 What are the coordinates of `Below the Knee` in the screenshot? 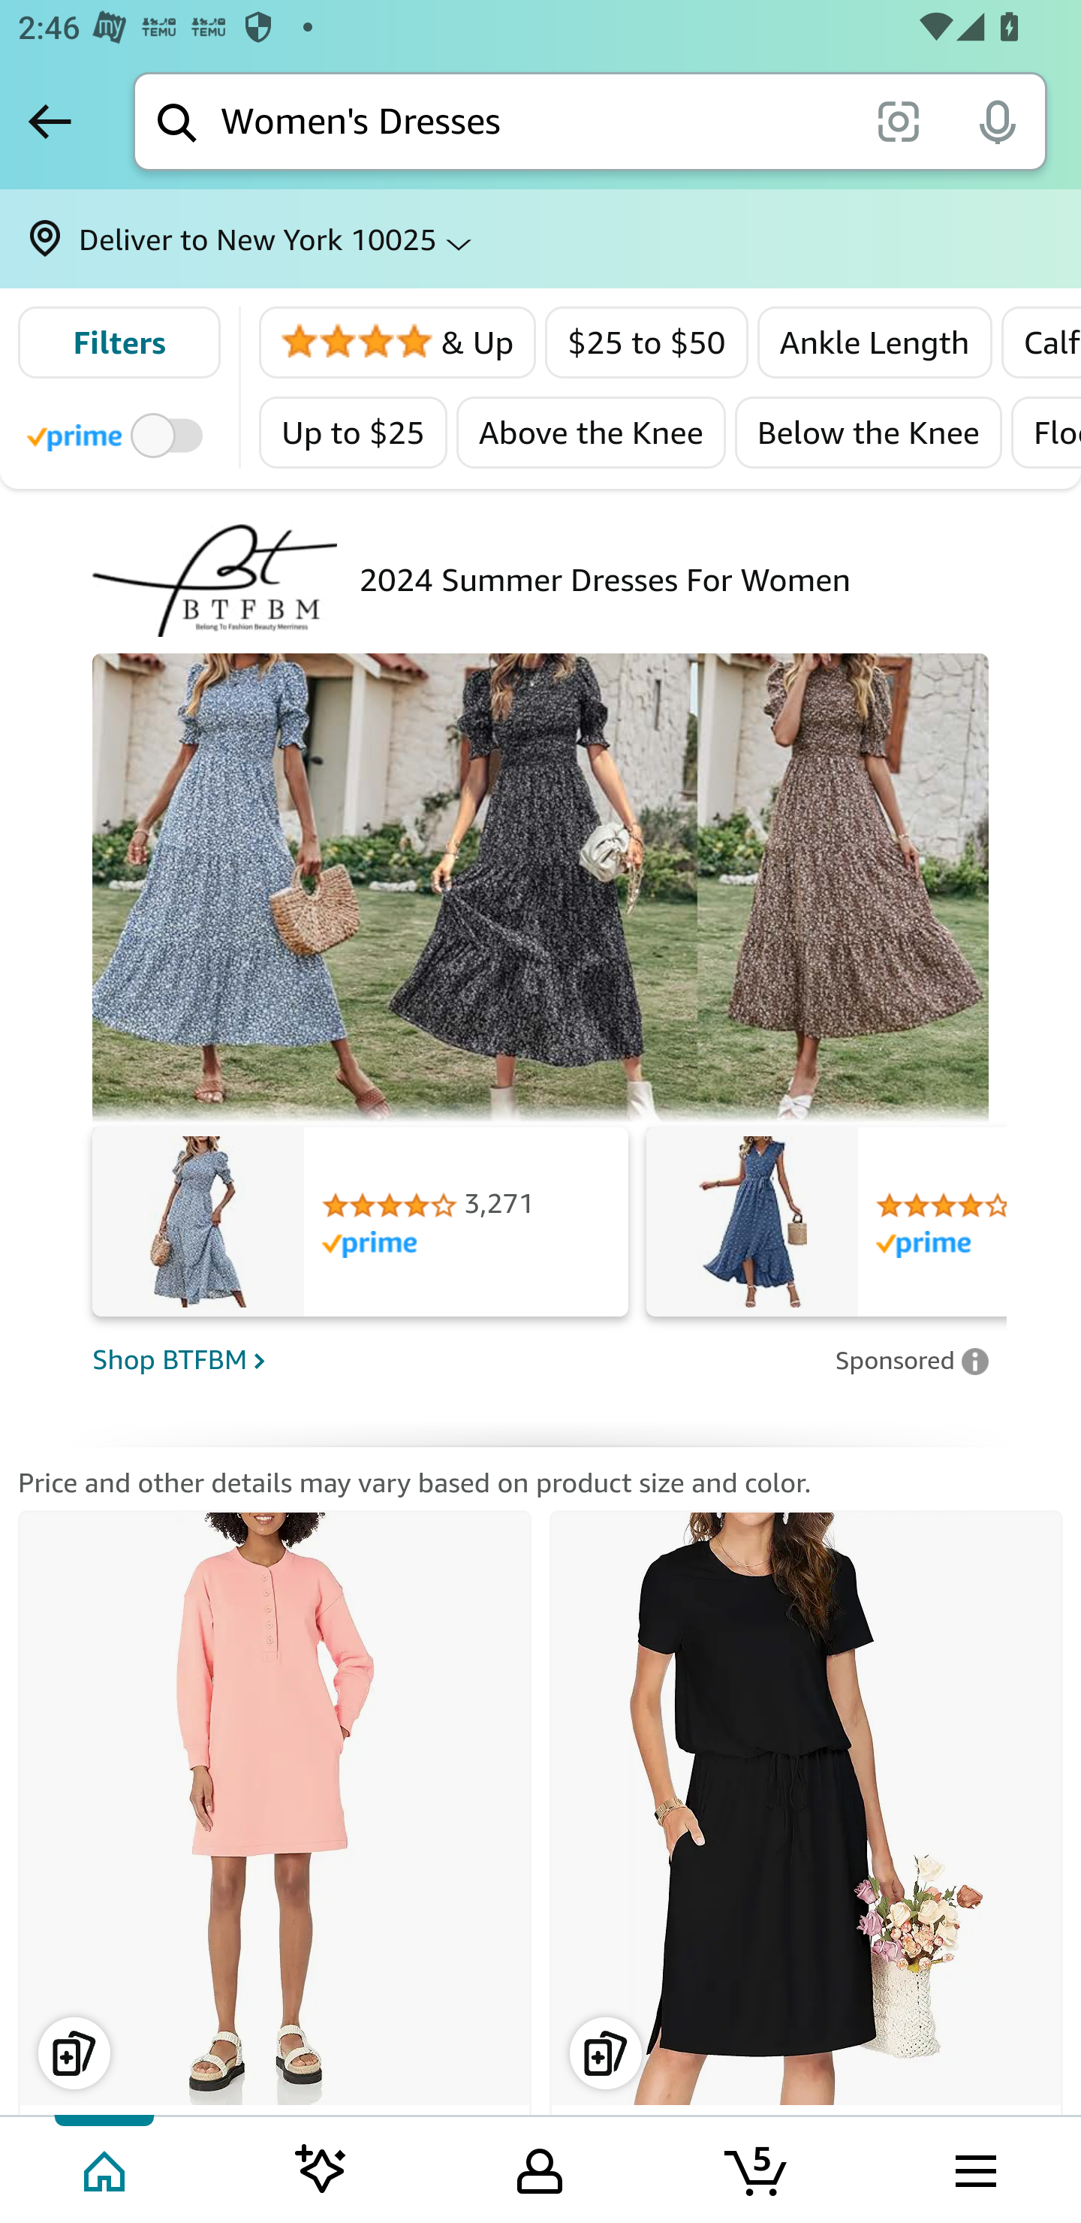 It's located at (869, 432).